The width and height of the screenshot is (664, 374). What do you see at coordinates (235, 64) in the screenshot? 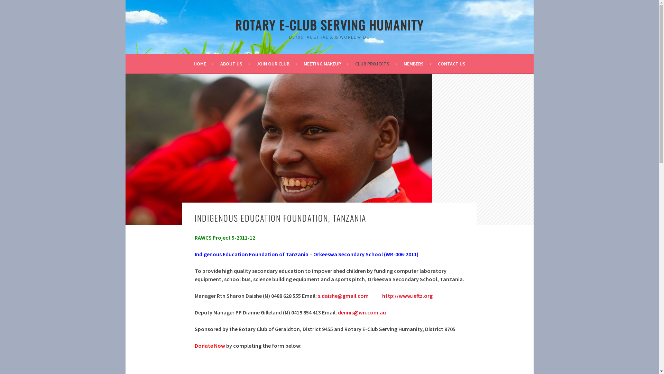
I see `ABOUT US` at bounding box center [235, 64].